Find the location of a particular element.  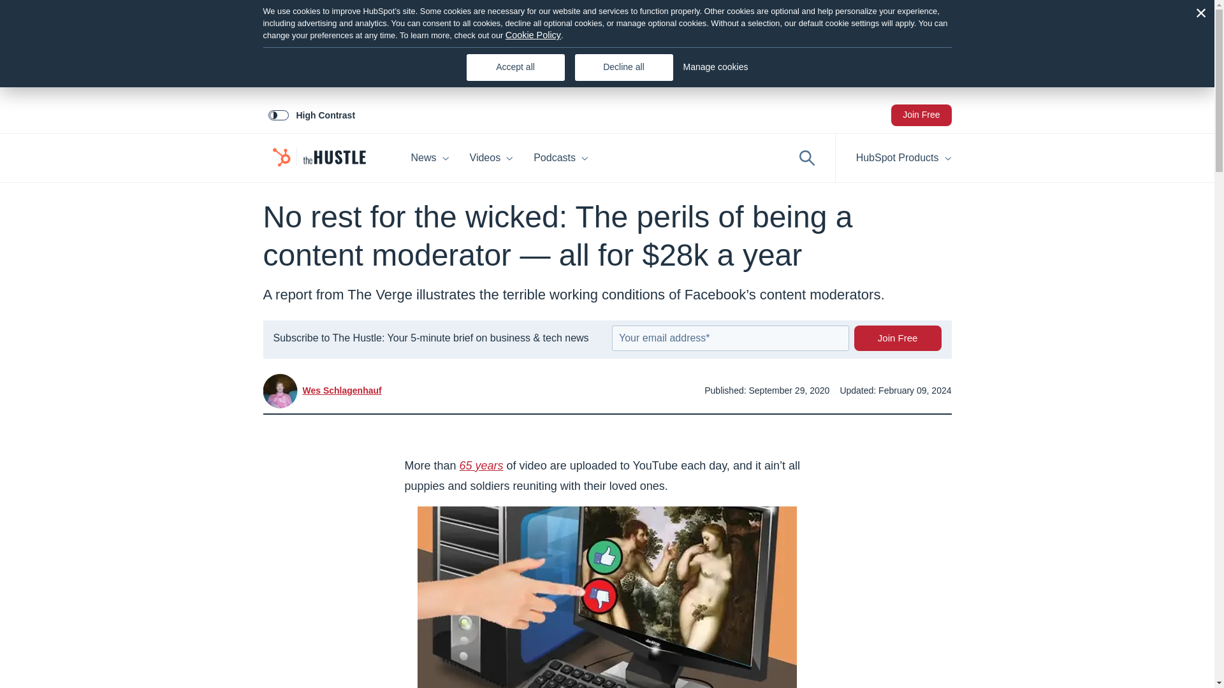

Join Free is located at coordinates (898, 338).